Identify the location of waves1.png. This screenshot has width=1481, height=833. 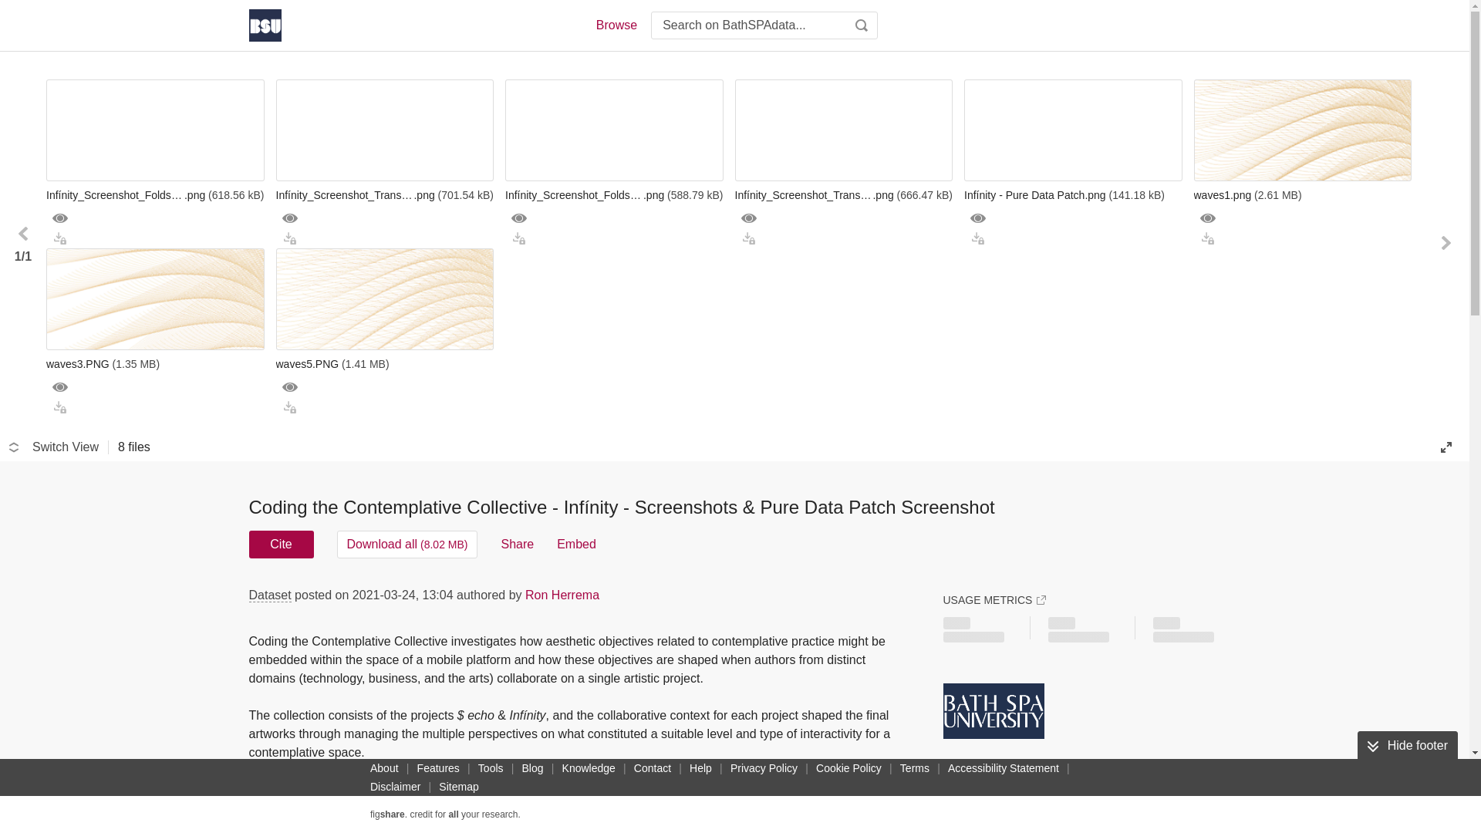
(1303, 194).